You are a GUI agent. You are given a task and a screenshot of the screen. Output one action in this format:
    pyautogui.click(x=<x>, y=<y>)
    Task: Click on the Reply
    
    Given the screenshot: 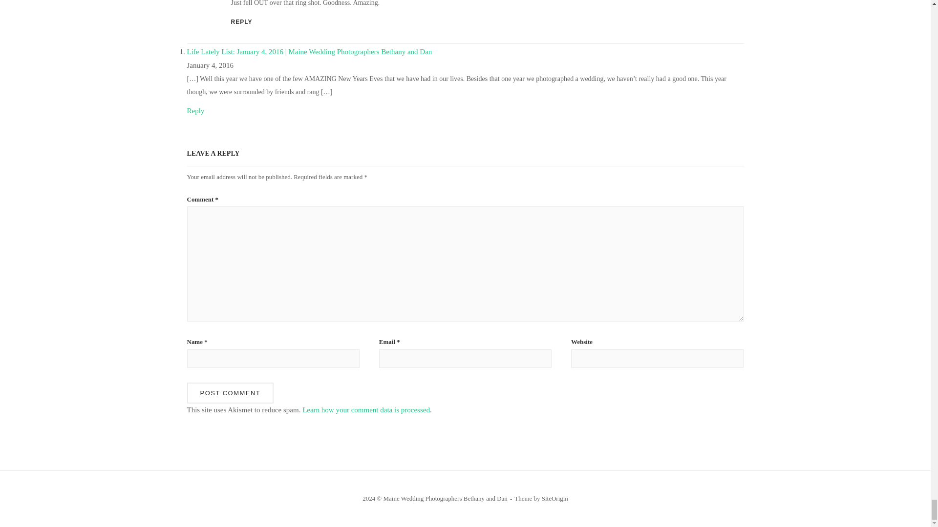 What is the action you would take?
    pyautogui.click(x=195, y=111)
    